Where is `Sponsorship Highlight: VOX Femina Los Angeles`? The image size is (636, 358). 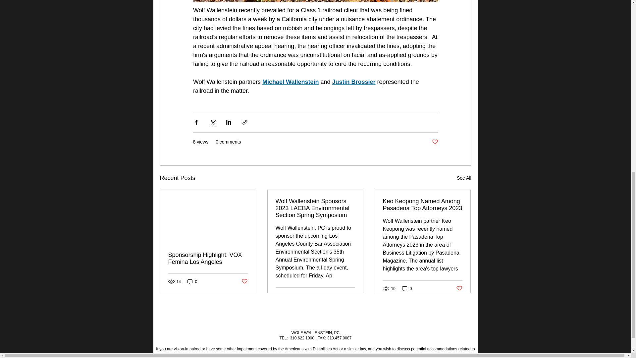 Sponsorship Highlight: VOX Femina Los Angeles is located at coordinates (208, 259).